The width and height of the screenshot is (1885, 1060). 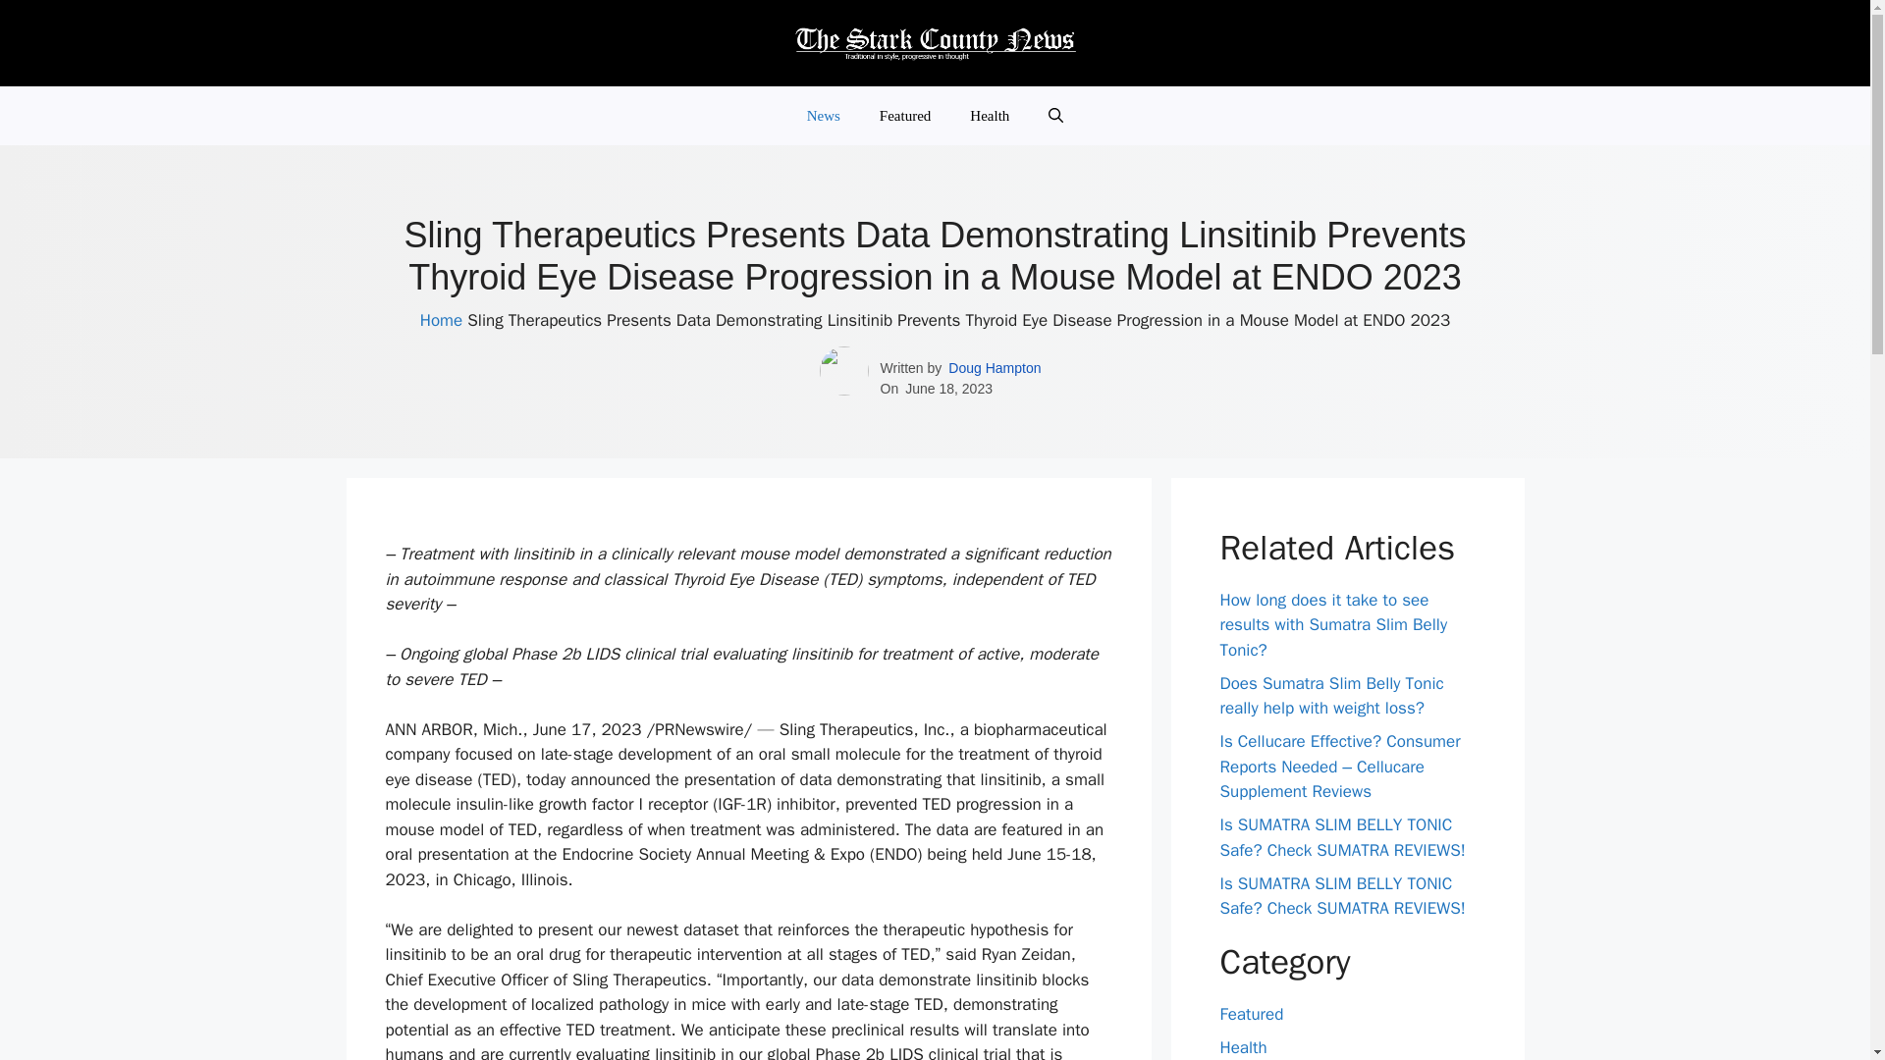 What do you see at coordinates (1341, 896) in the screenshot?
I see `Is SUMATRA SLIM BELLY TONIC Safe? Check SUMATRA REVIEWS!` at bounding box center [1341, 896].